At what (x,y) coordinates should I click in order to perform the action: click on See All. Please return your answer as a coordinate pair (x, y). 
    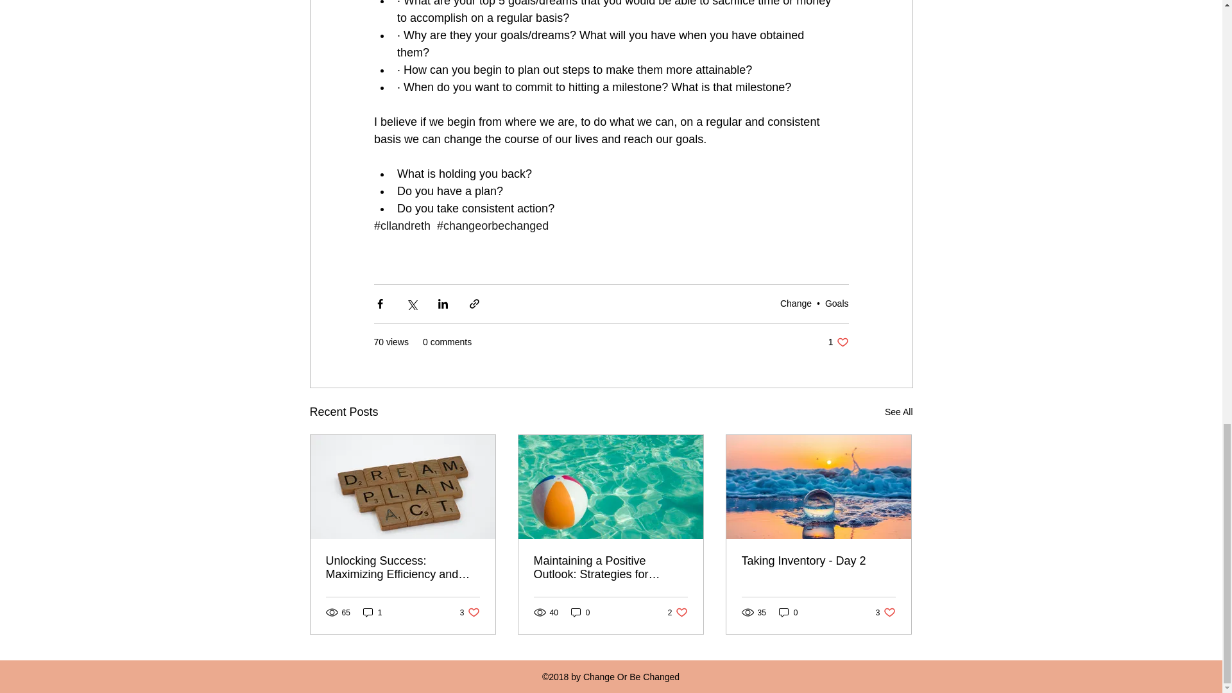
    Looking at the image, I should click on (898, 412).